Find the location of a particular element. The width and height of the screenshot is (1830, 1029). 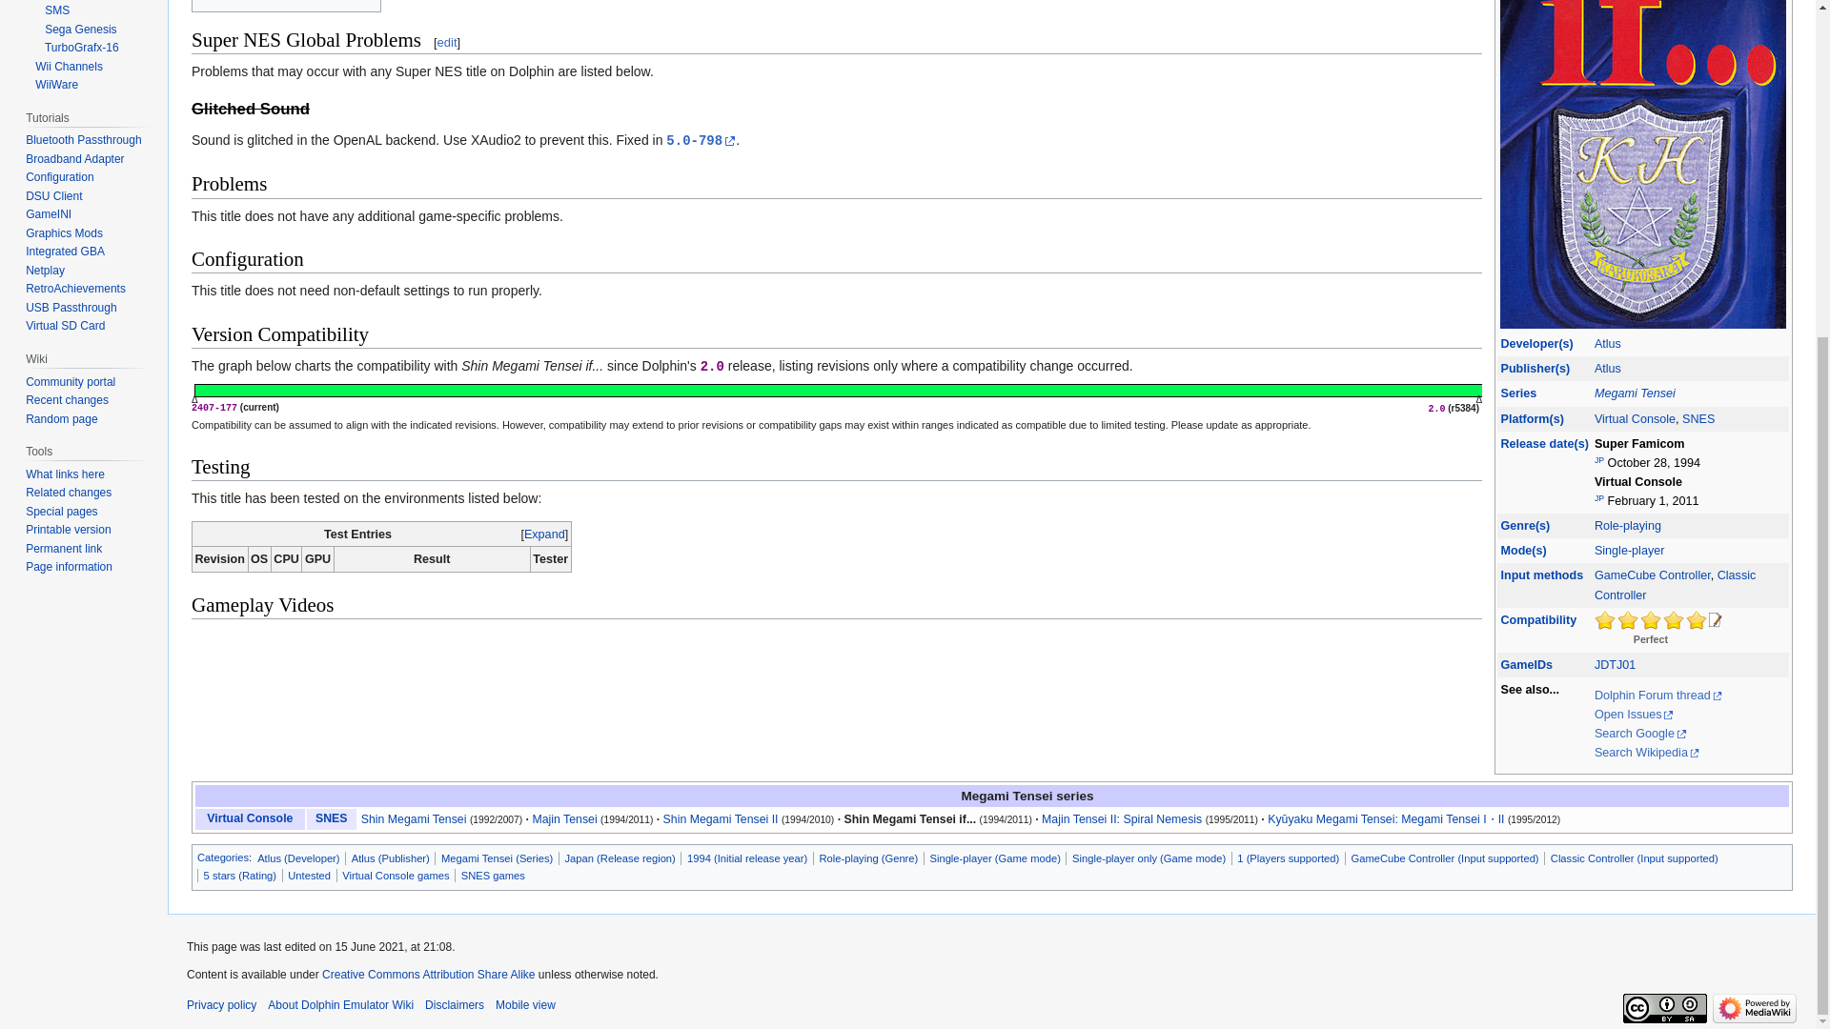

Classic Controller is located at coordinates (1674, 585).